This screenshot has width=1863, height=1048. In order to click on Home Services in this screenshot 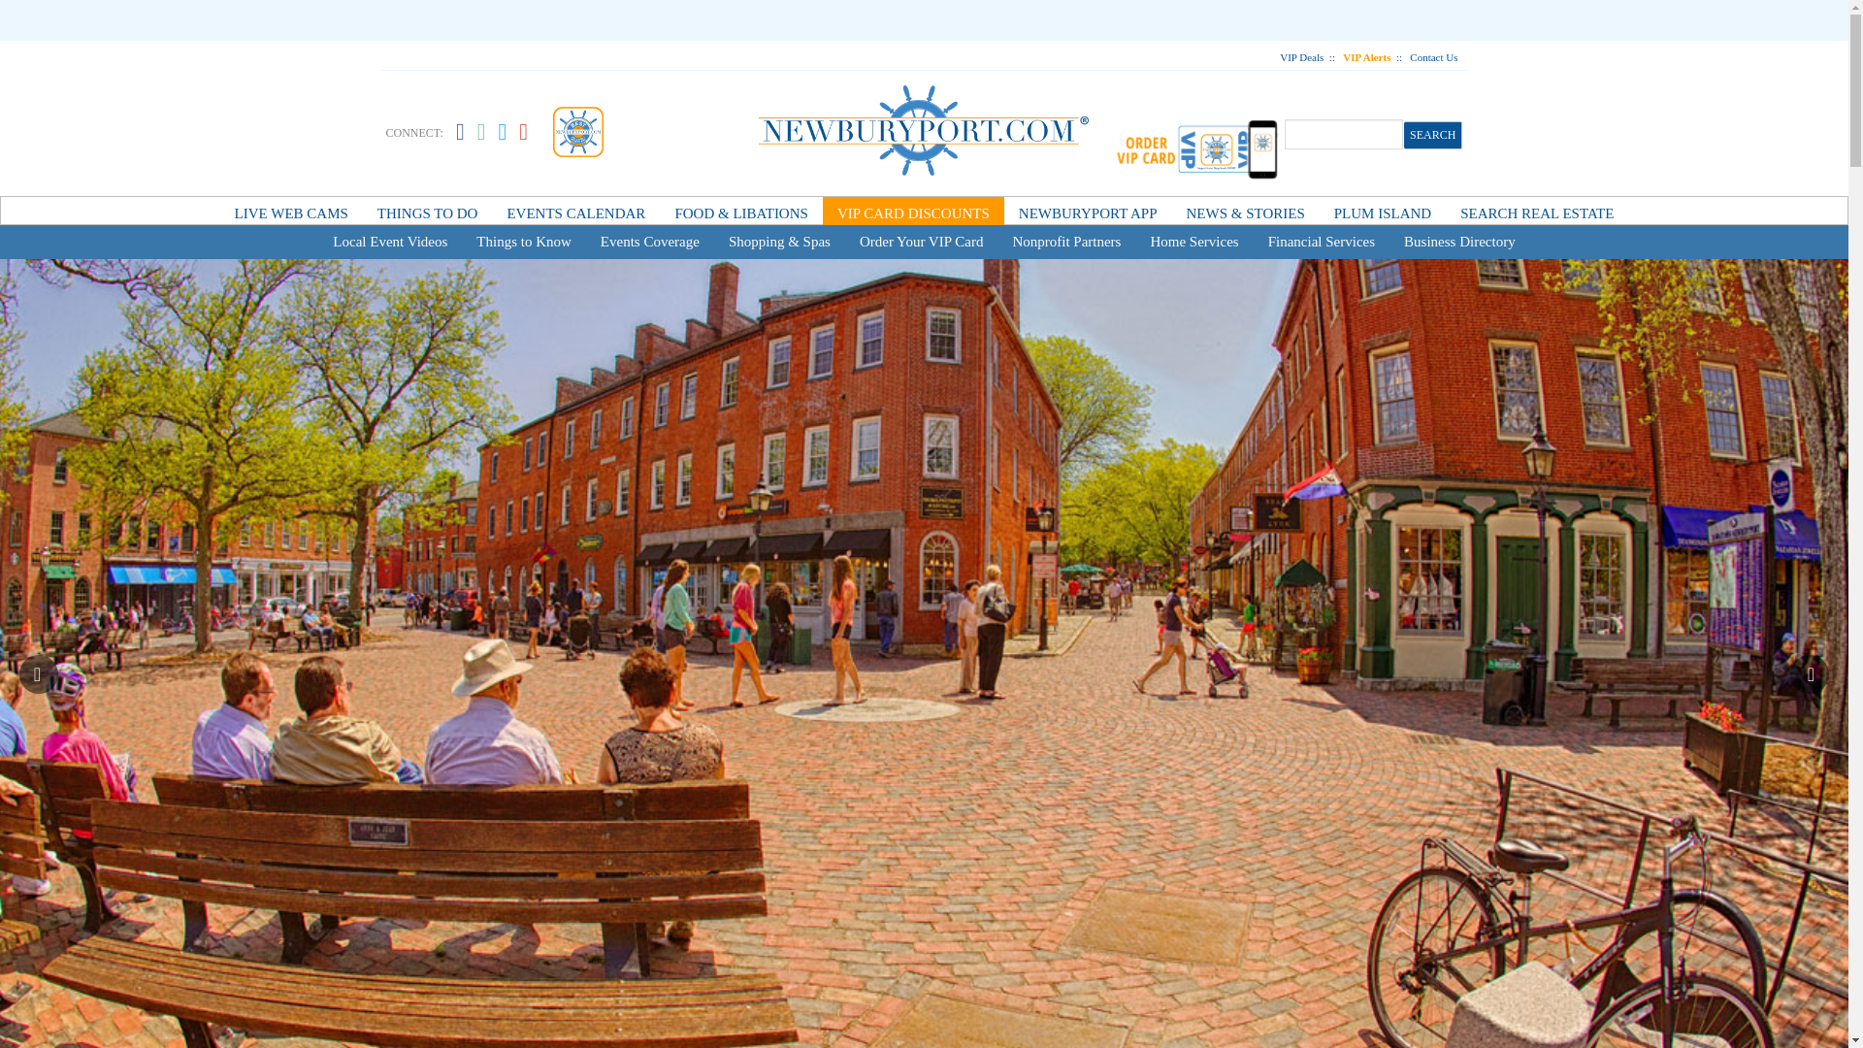, I will do `click(1193, 242)`.